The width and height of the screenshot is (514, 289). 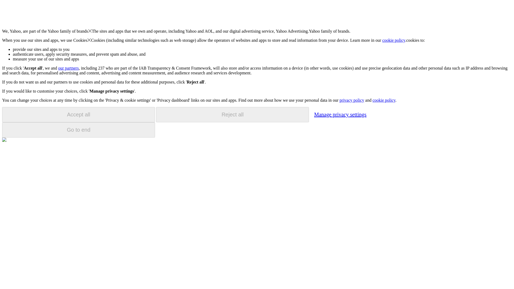 What do you see at coordinates (384, 100) in the screenshot?
I see `cookie policy` at bounding box center [384, 100].